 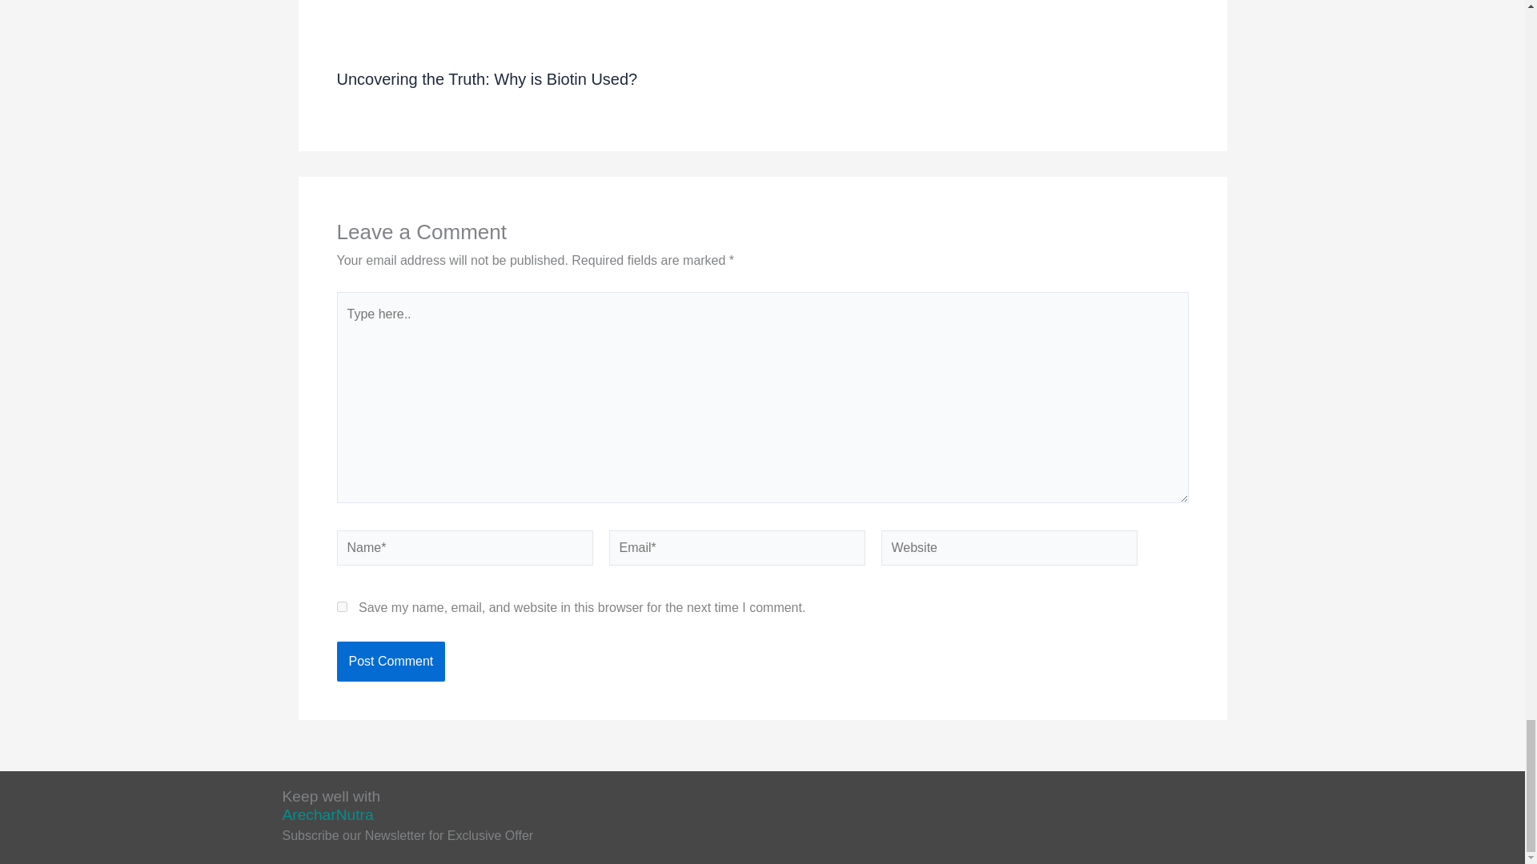 What do you see at coordinates (341, 606) in the screenshot?
I see `yes` at bounding box center [341, 606].